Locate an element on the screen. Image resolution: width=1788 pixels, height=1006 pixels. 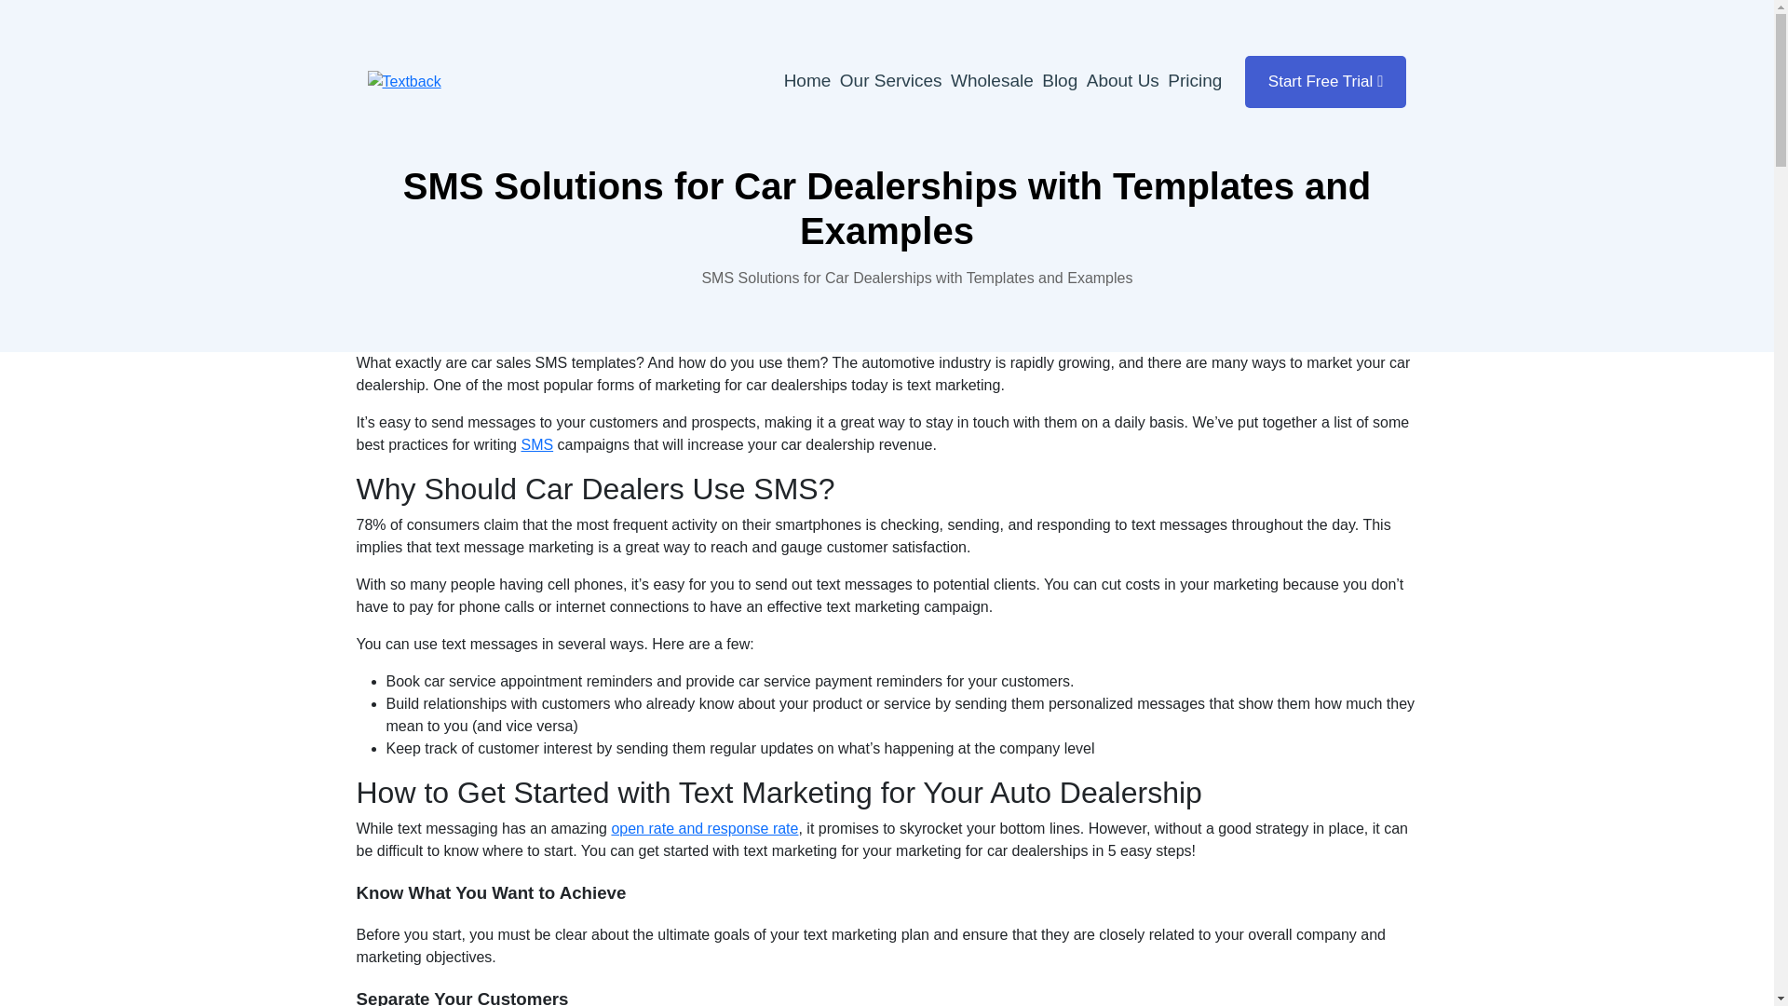
Our Services is located at coordinates (890, 80).